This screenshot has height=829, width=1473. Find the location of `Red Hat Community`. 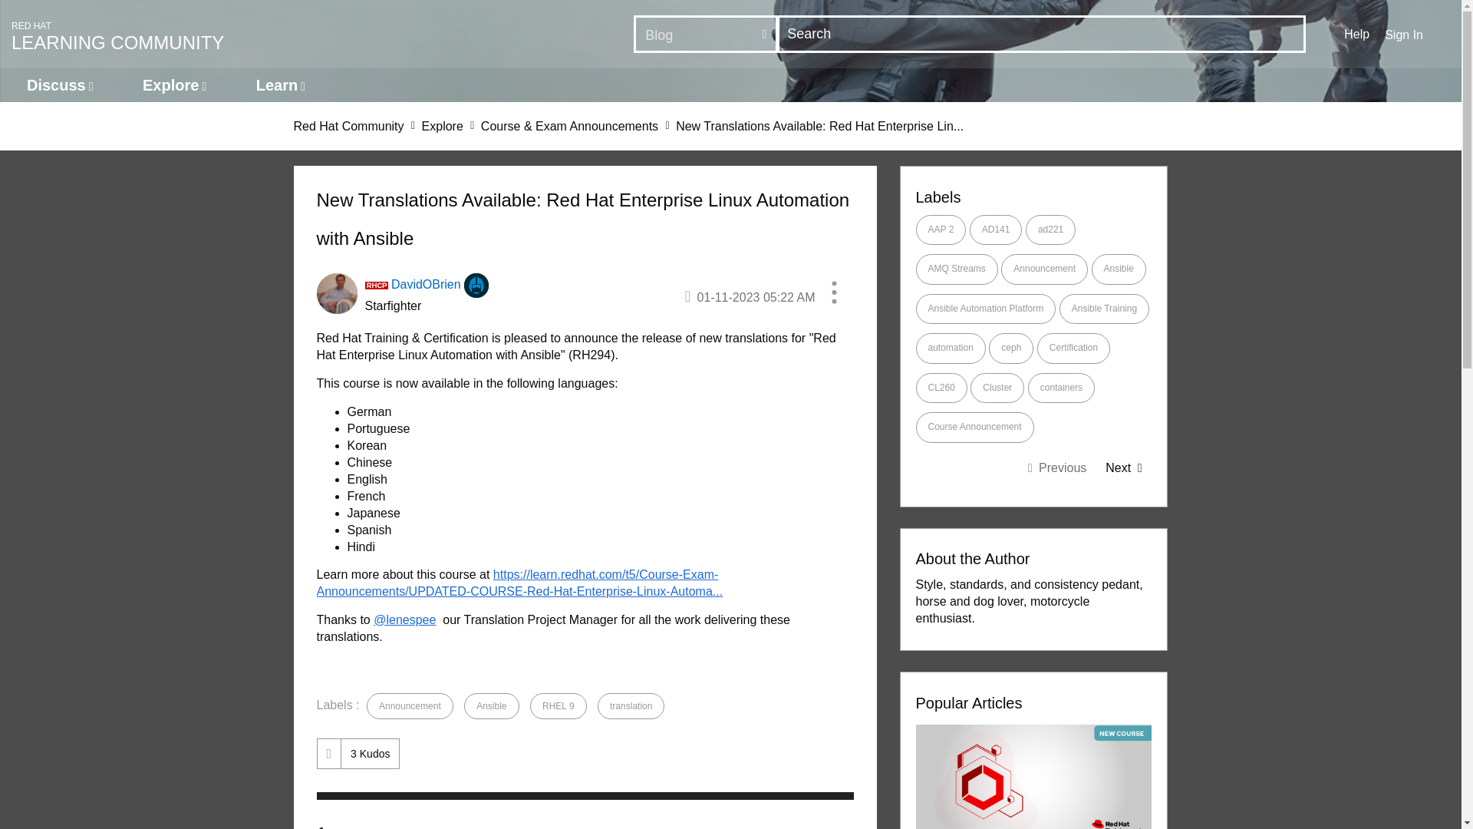

Red Hat Community is located at coordinates (348, 126).